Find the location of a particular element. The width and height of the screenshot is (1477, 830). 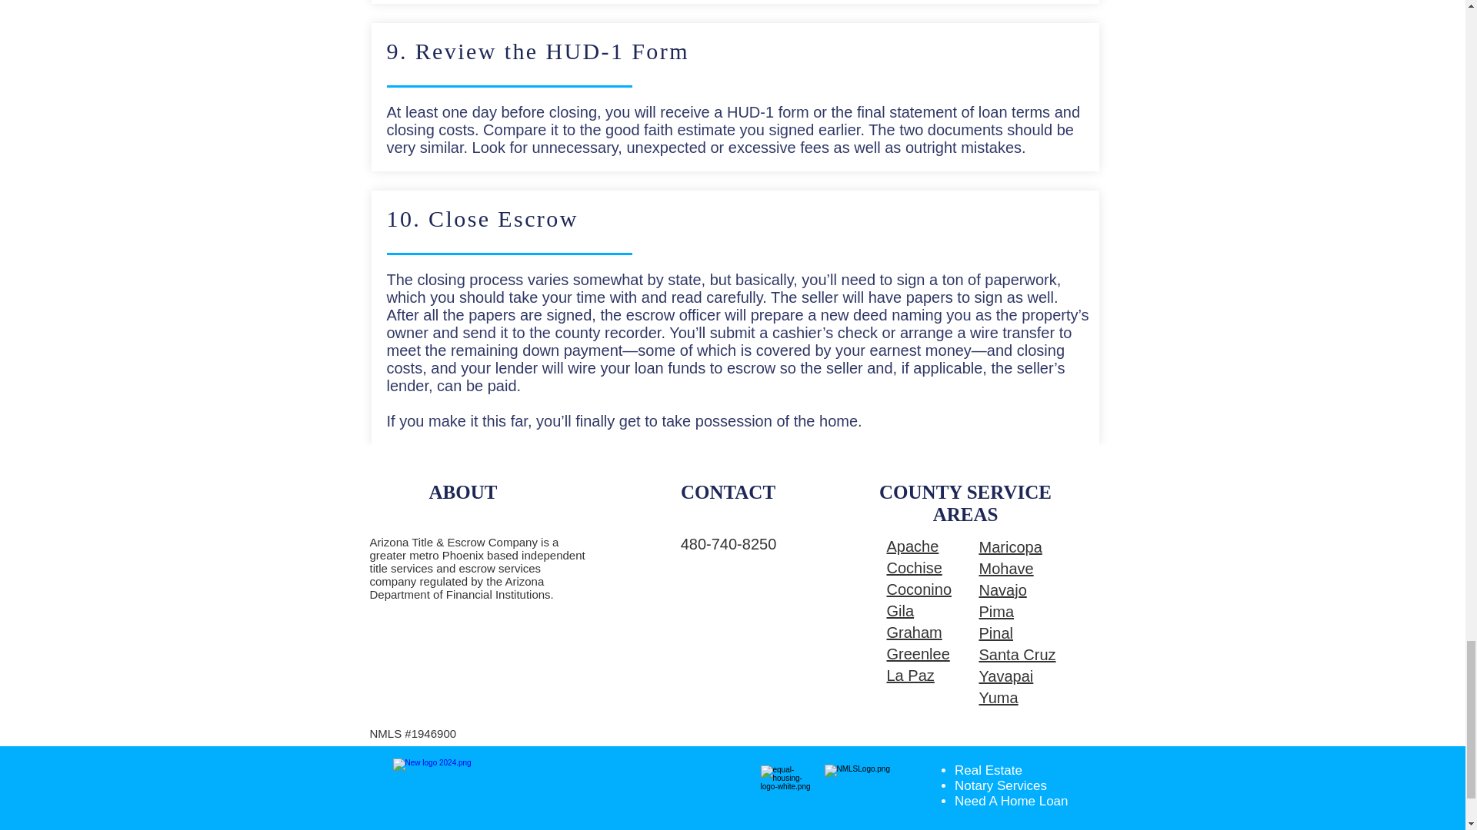

La Paz is located at coordinates (909, 675).